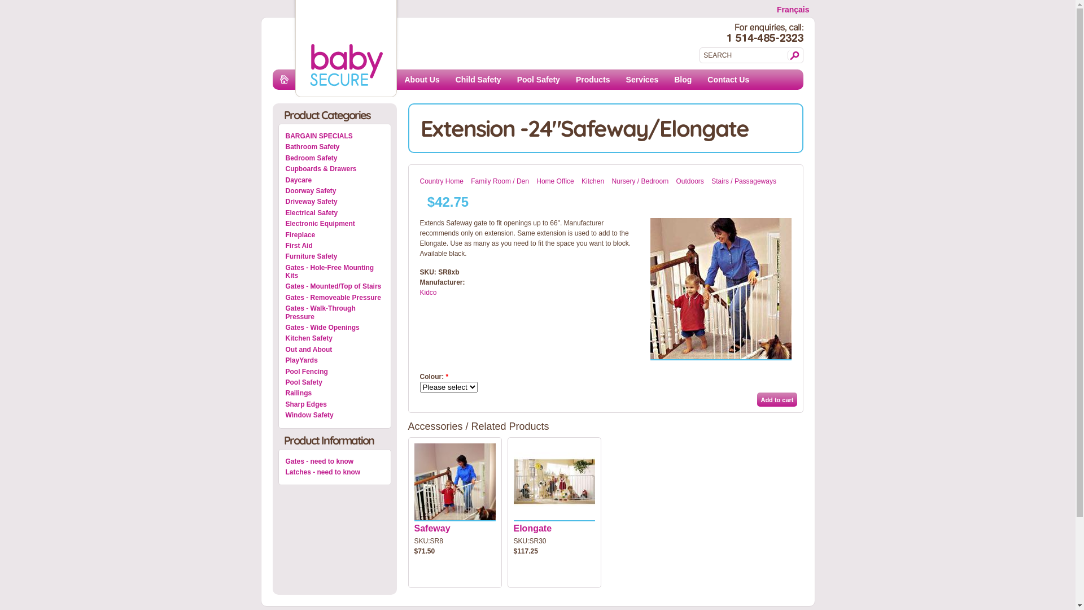 The height and width of the screenshot is (610, 1084). I want to click on Home, so click(346, 84).